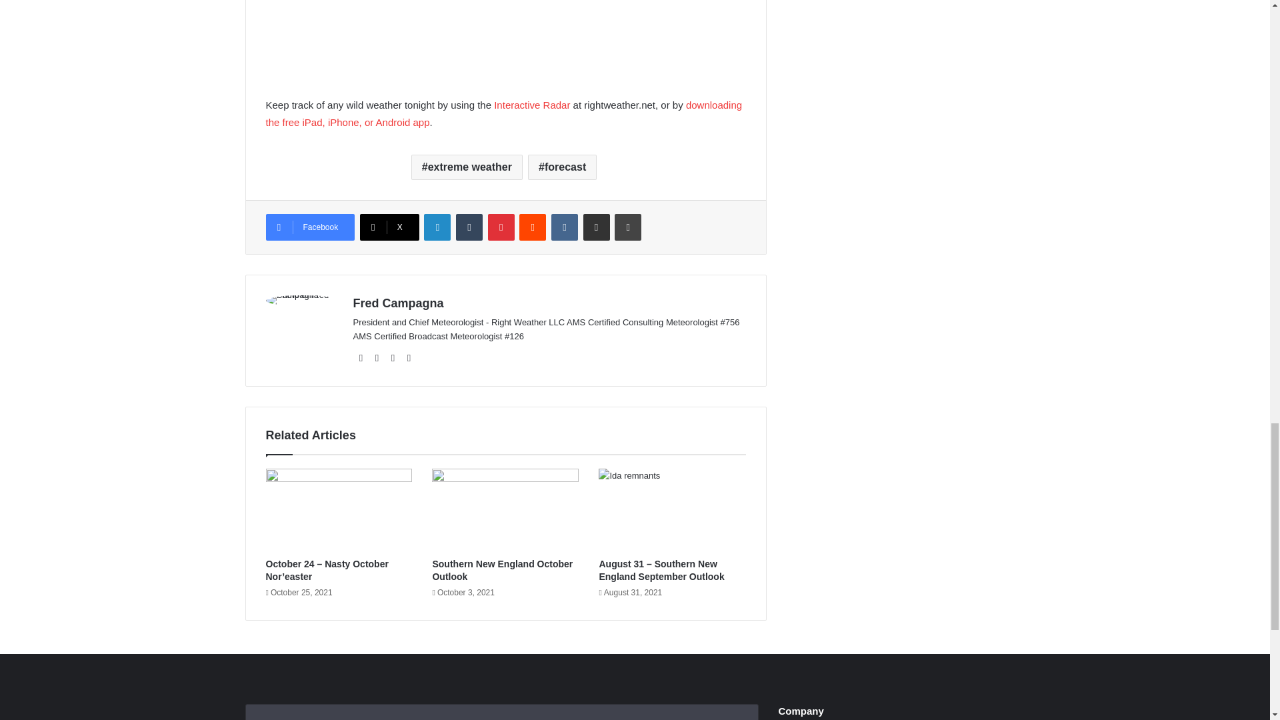  What do you see at coordinates (503, 113) in the screenshot?
I see `The Free RightWX App!` at bounding box center [503, 113].